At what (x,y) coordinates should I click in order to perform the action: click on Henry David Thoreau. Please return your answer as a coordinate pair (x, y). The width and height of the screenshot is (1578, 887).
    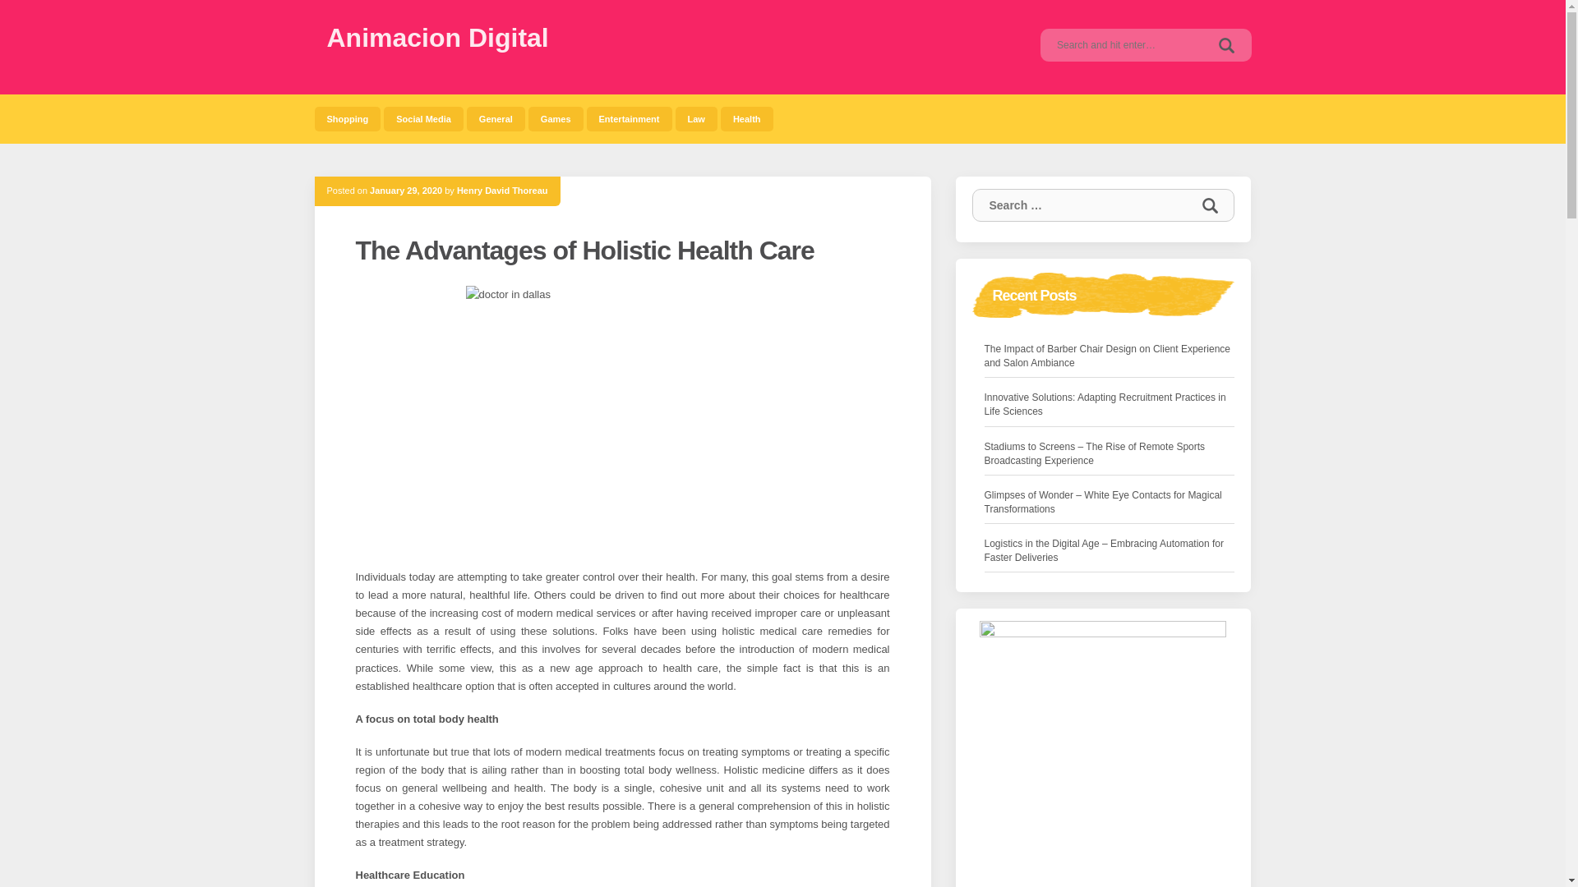
    Looking at the image, I should click on (502, 190).